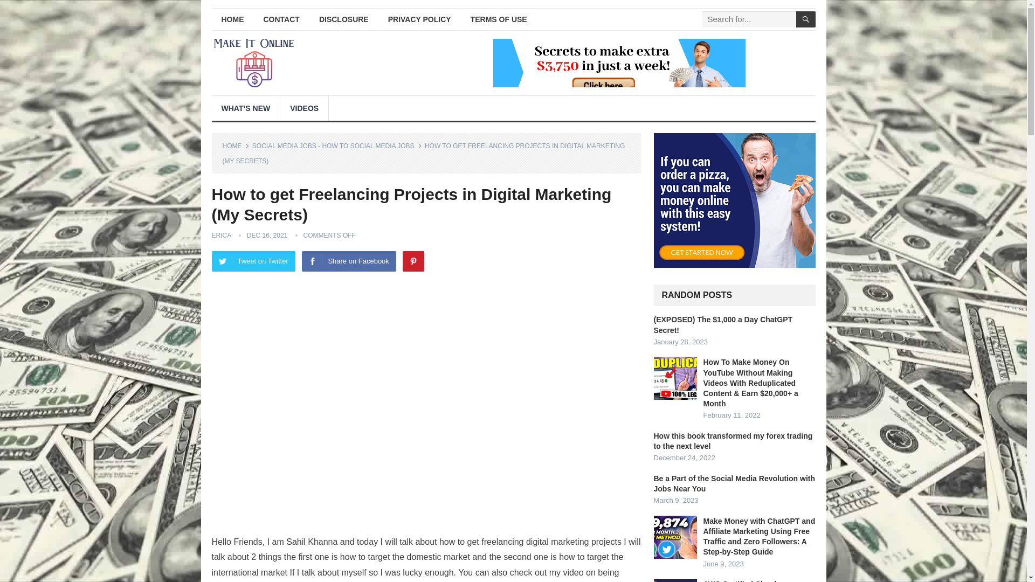  What do you see at coordinates (232, 19) in the screenshot?
I see `HOME` at bounding box center [232, 19].